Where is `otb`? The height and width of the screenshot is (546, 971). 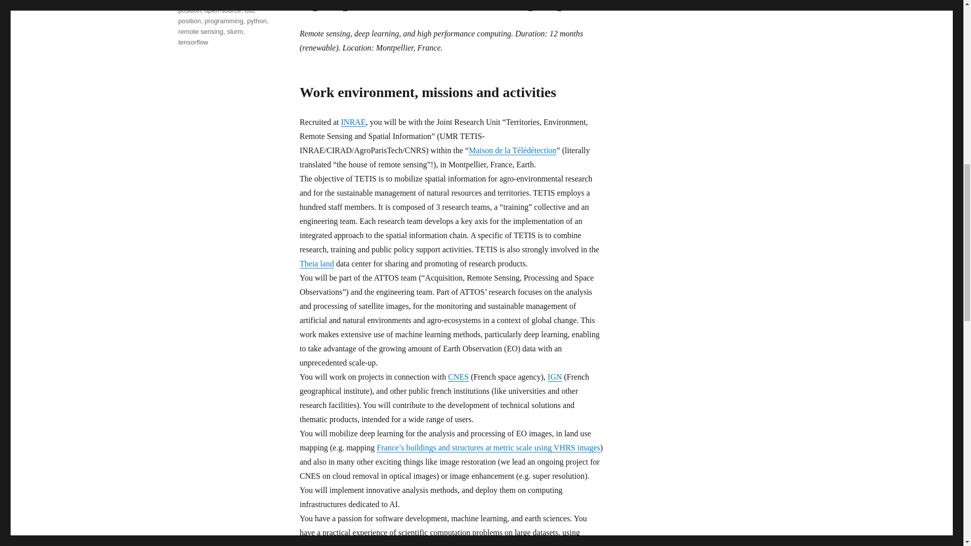
otb is located at coordinates (249, 10).